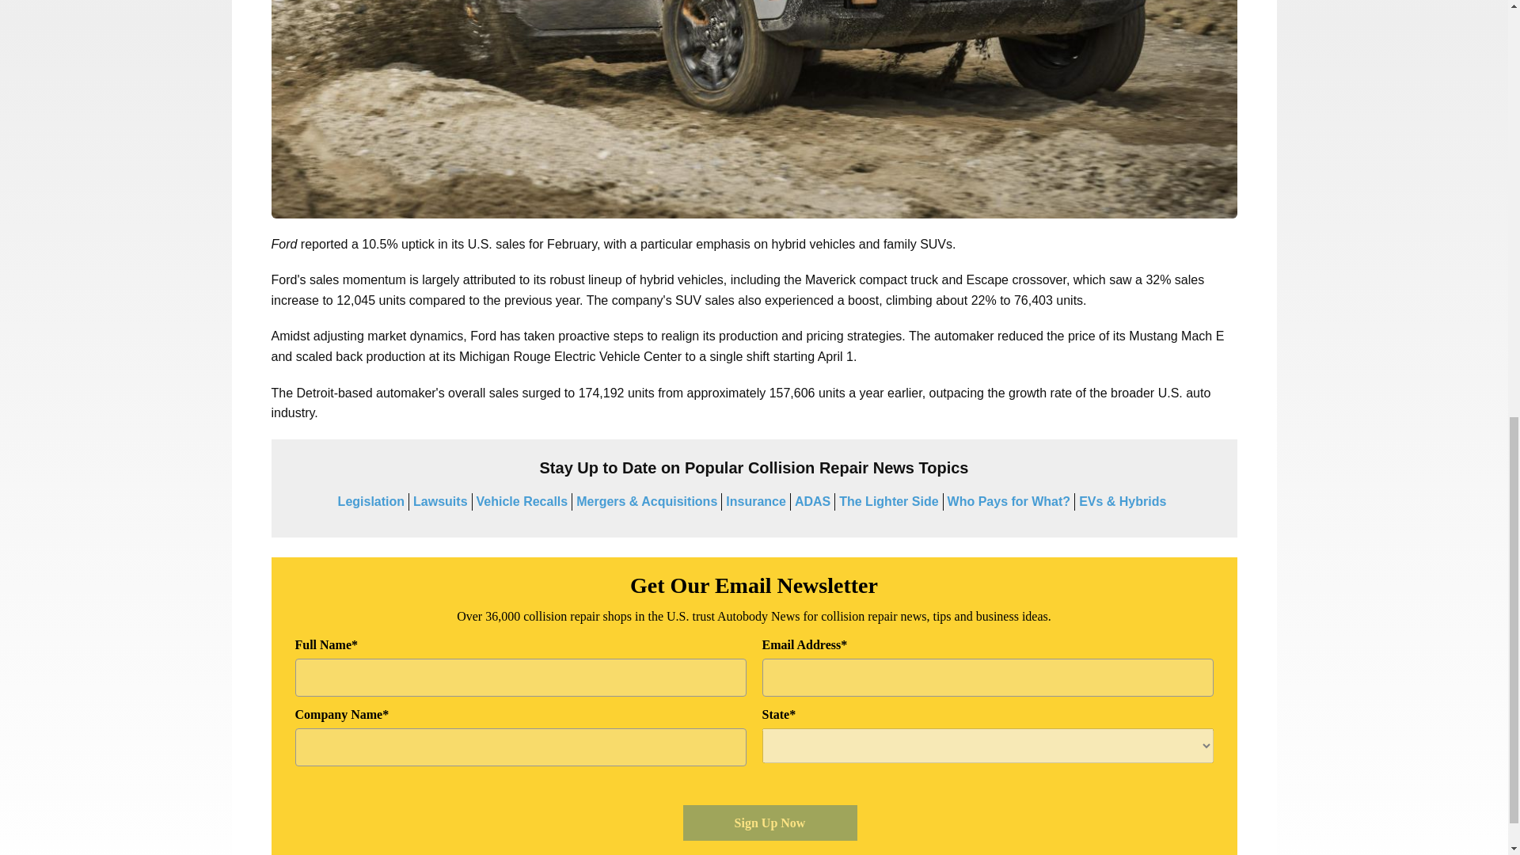 The width and height of the screenshot is (1520, 855). I want to click on ADAS, so click(812, 501).